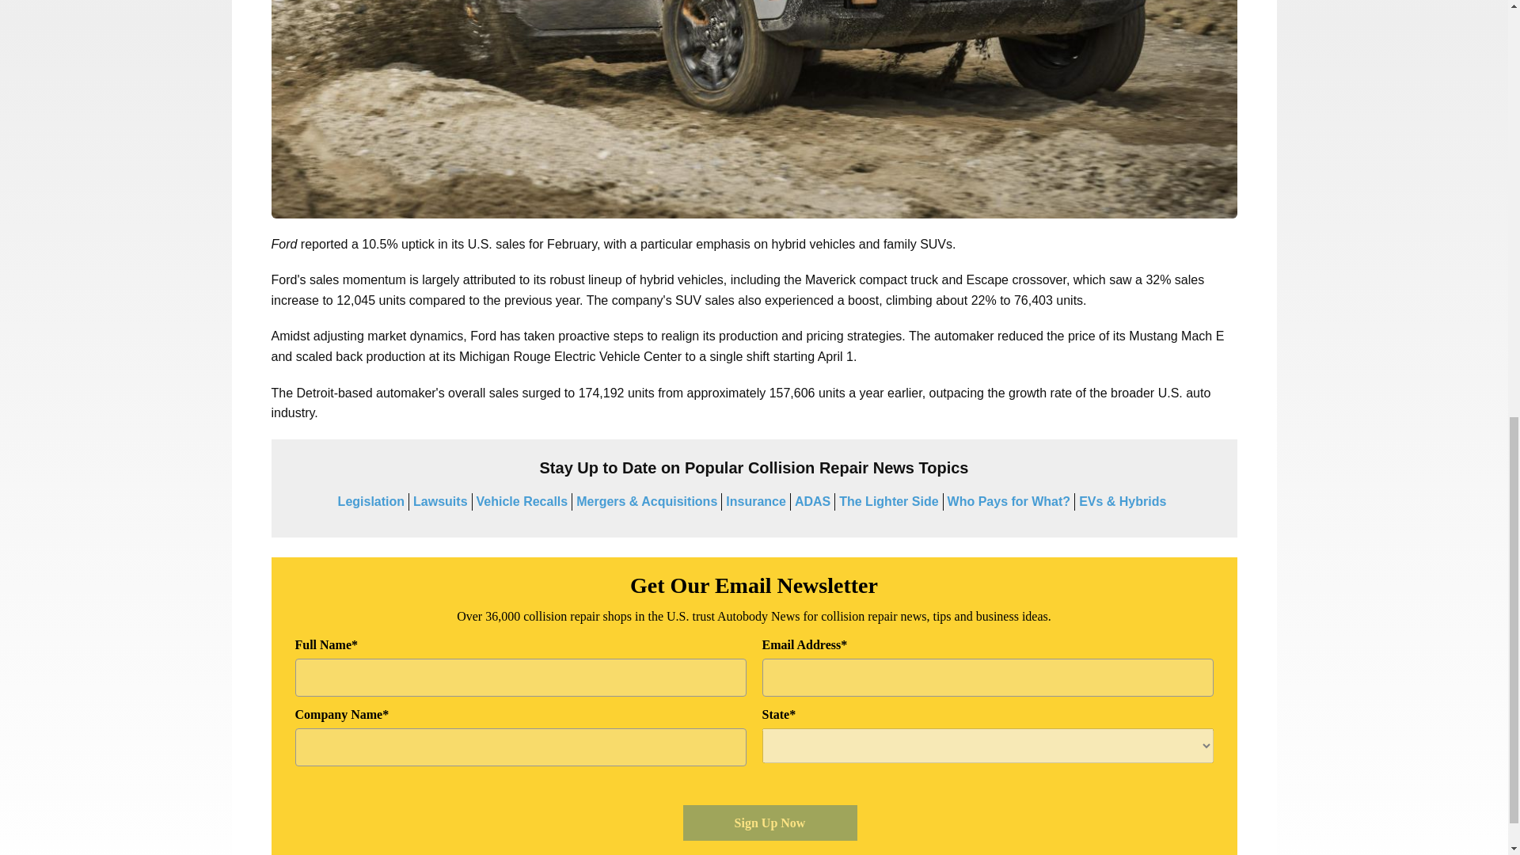 The width and height of the screenshot is (1520, 855). I want to click on ADAS, so click(812, 501).